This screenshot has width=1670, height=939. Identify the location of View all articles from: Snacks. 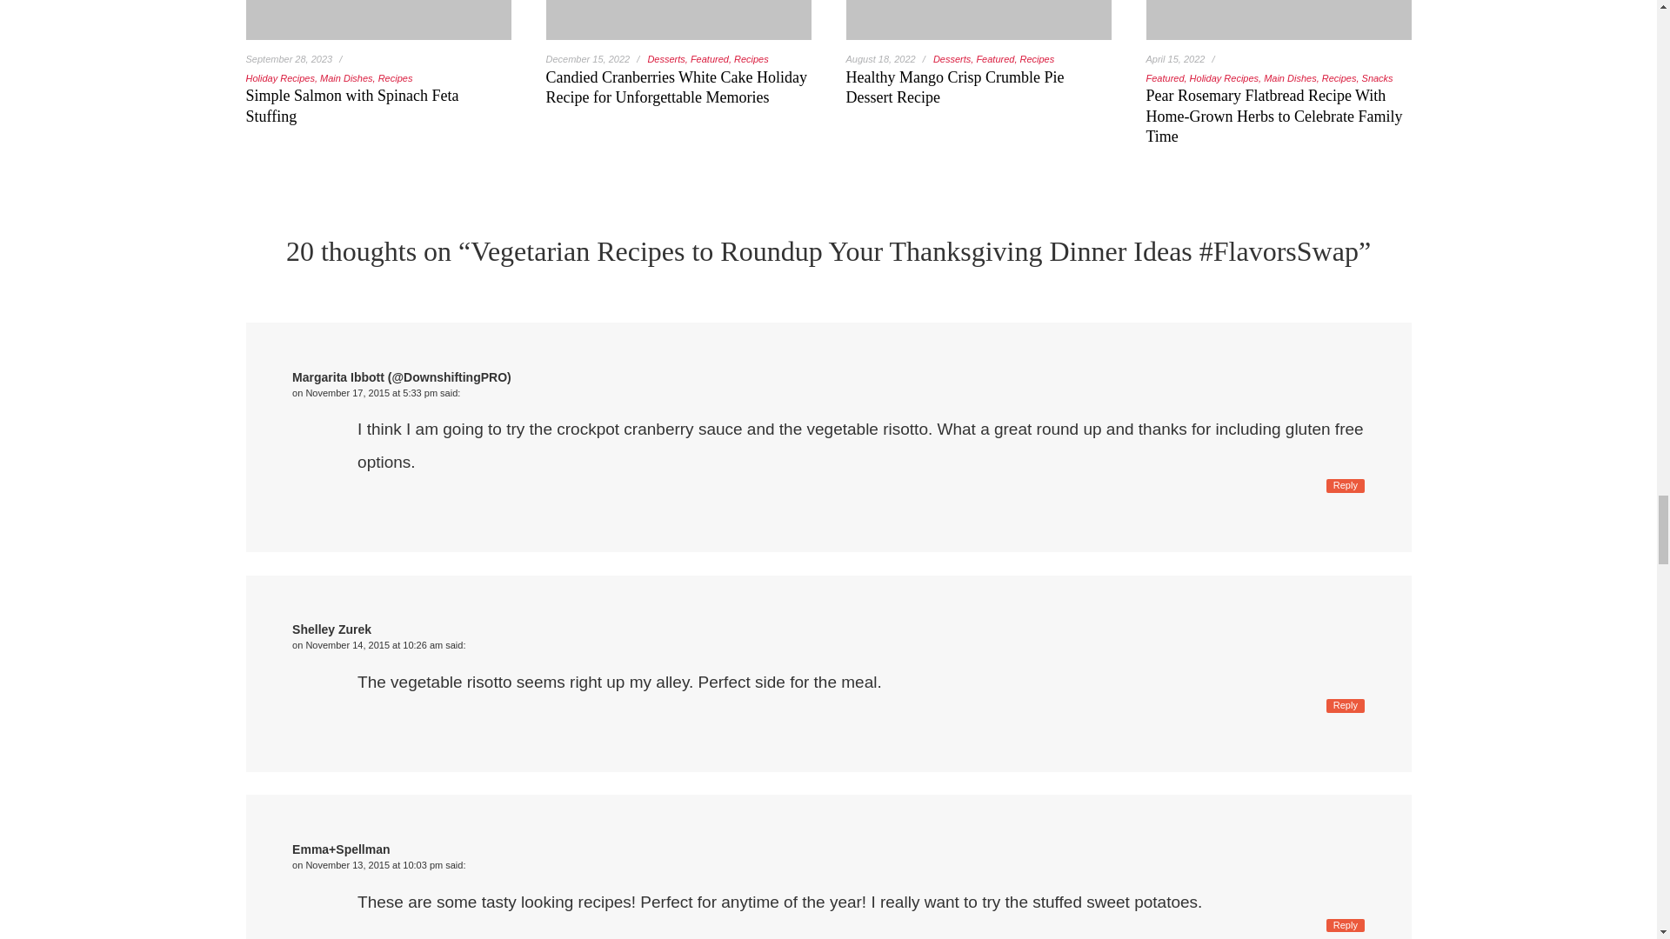
(1378, 78).